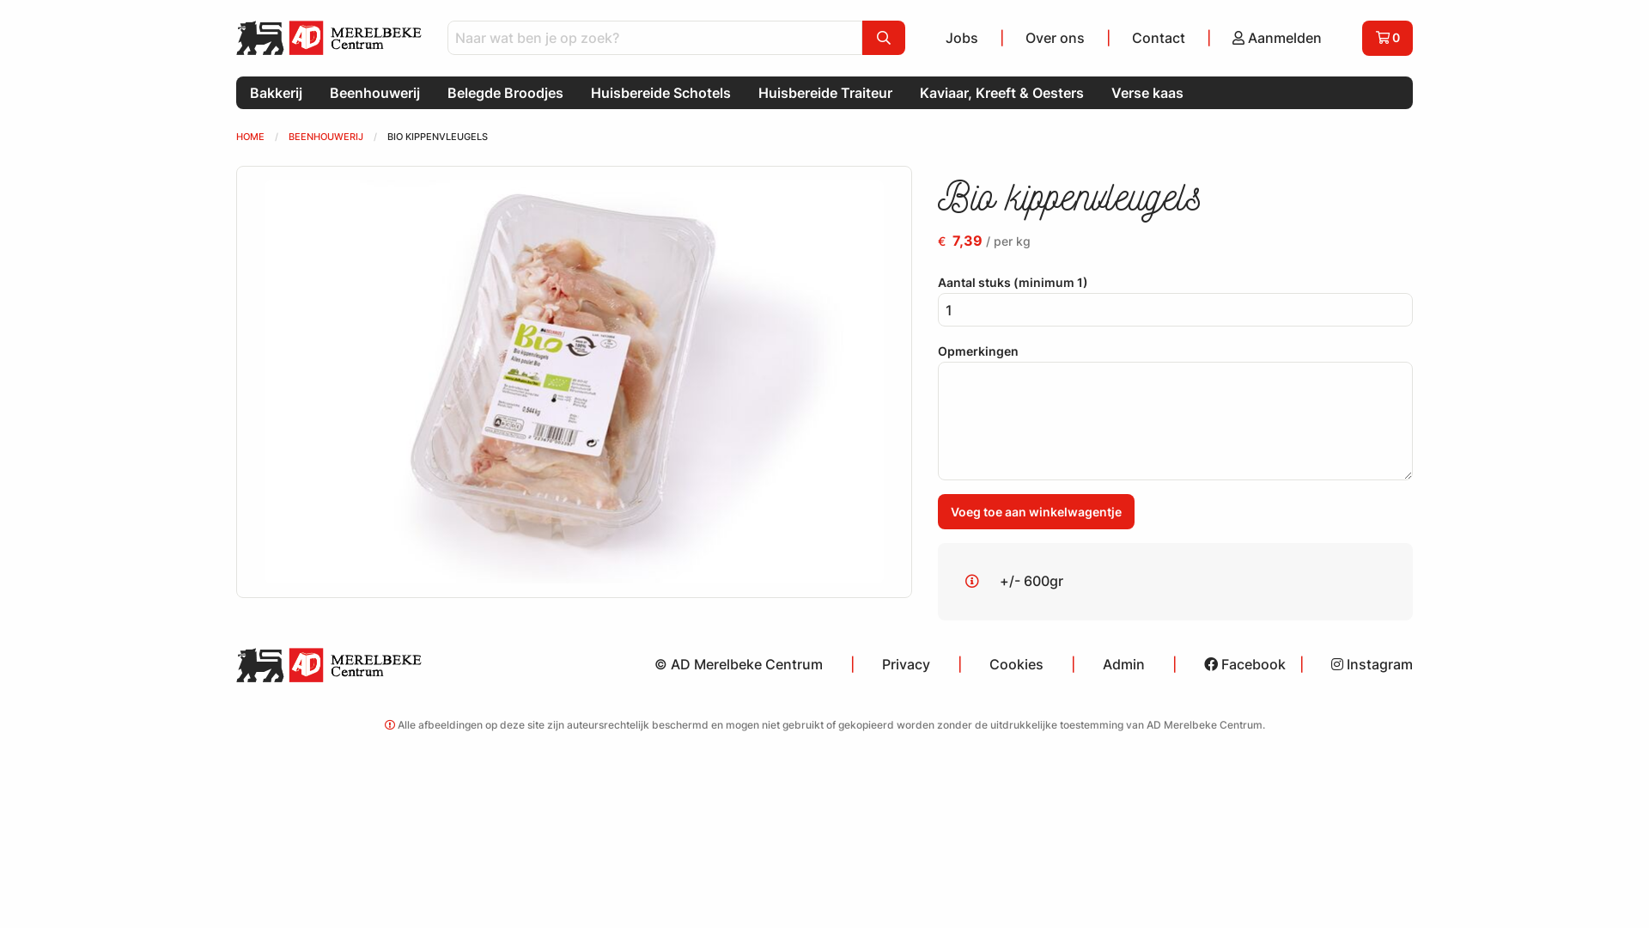 The height and width of the screenshot is (928, 1649). What do you see at coordinates (1001, 93) in the screenshot?
I see `Kaviaar, Kreeft & Oesters` at bounding box center [1001, 93].